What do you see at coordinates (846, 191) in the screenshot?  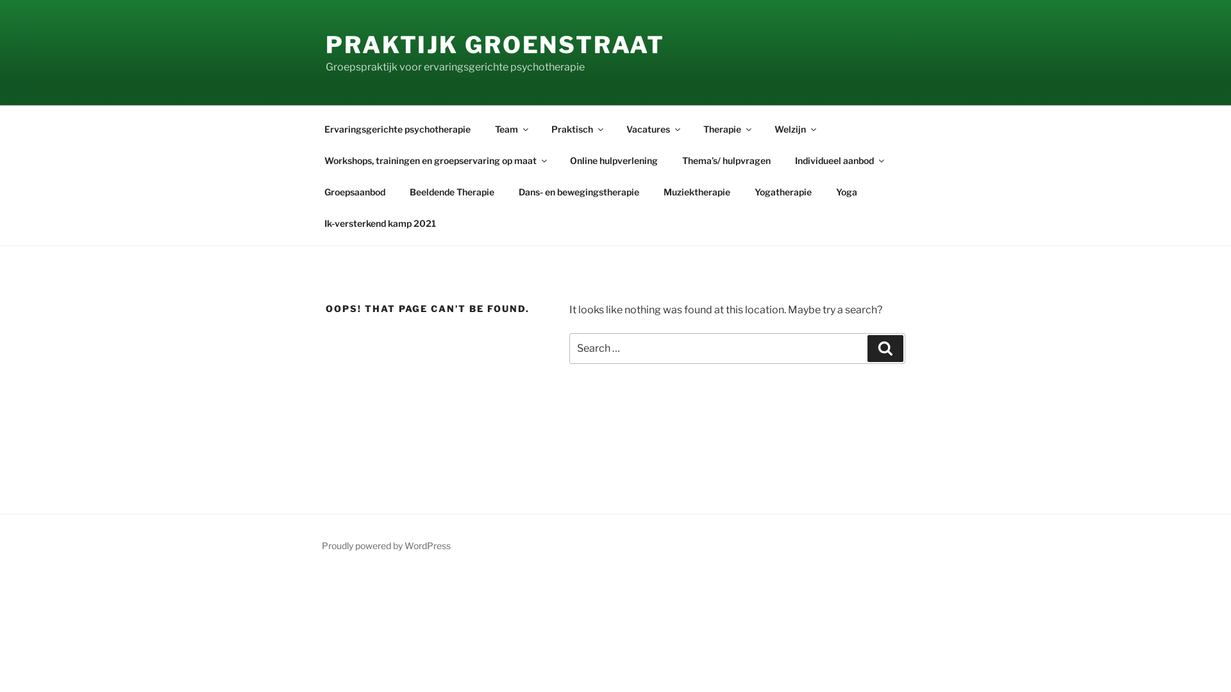 I see `Yoga` at bounding box center [846, 191].